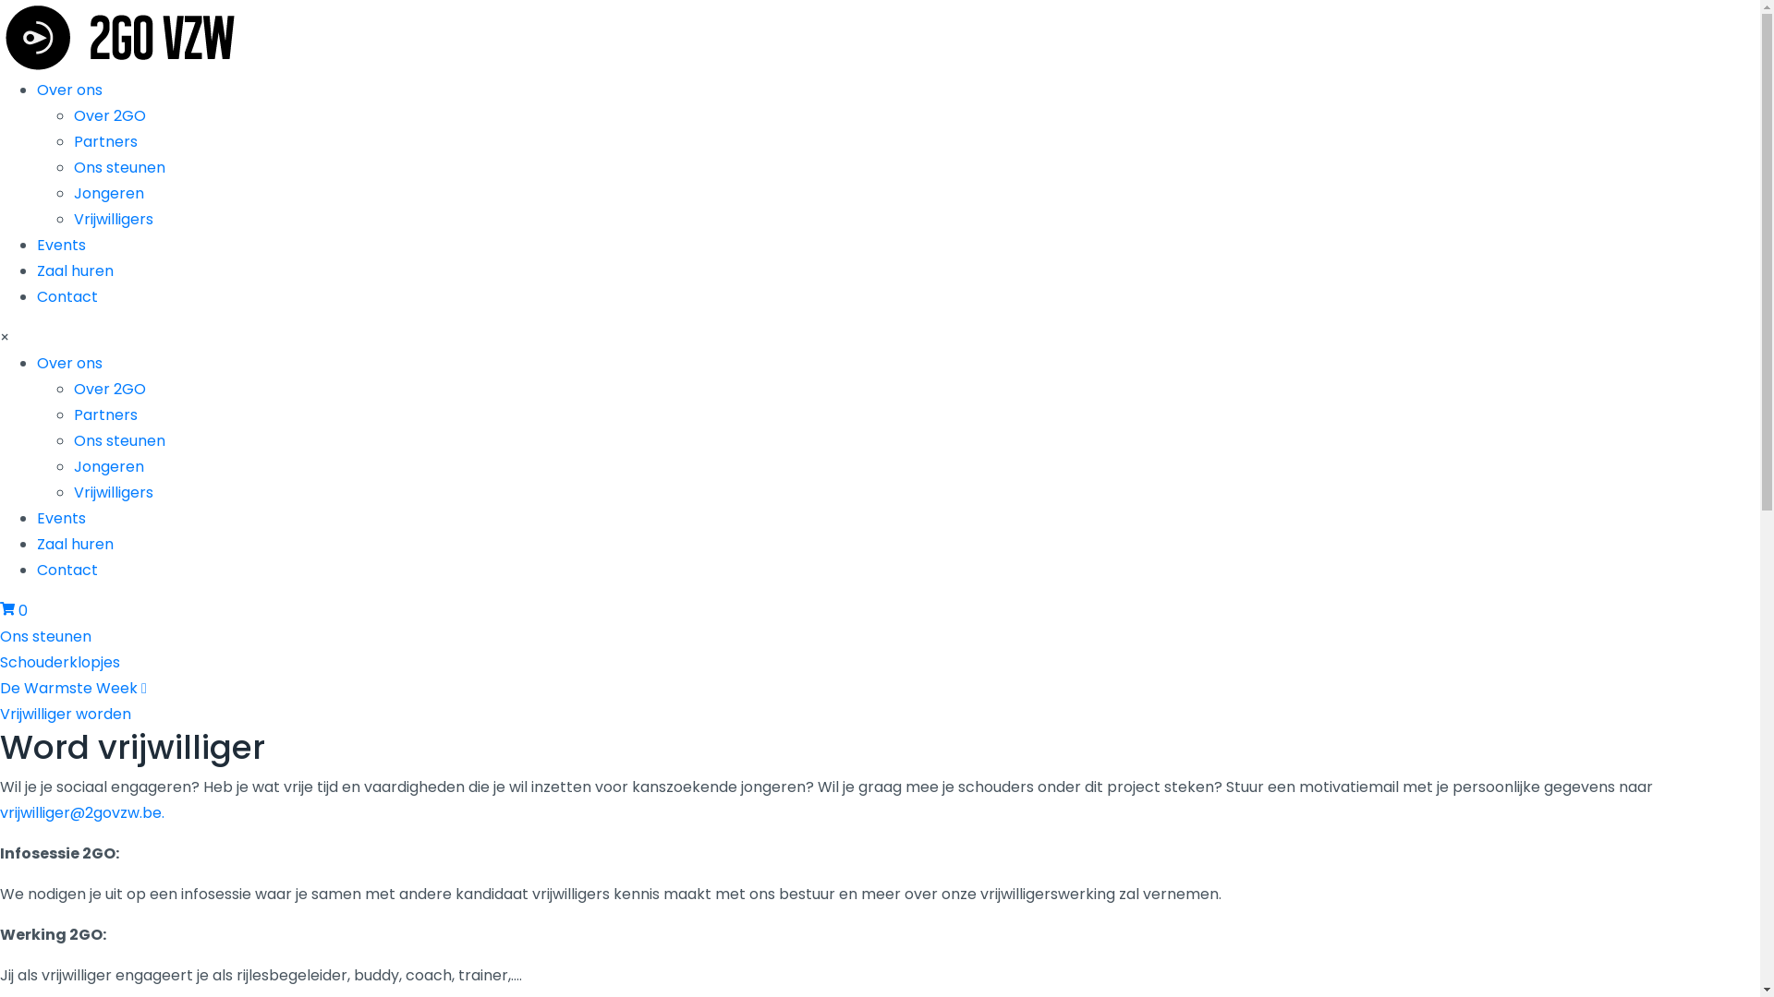  What do you see at coordinates (67, 571) in the screenshot?
I see `Contact` at bounding box center [67, 571].